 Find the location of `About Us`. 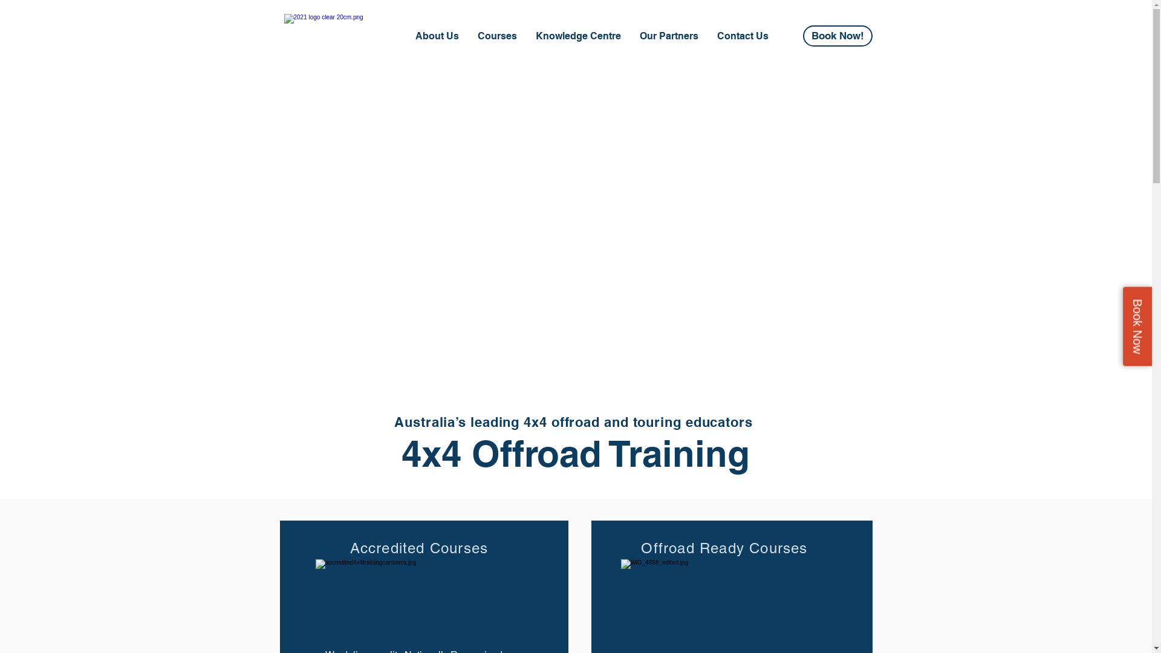

About Us is located at coordinates (437, 36).